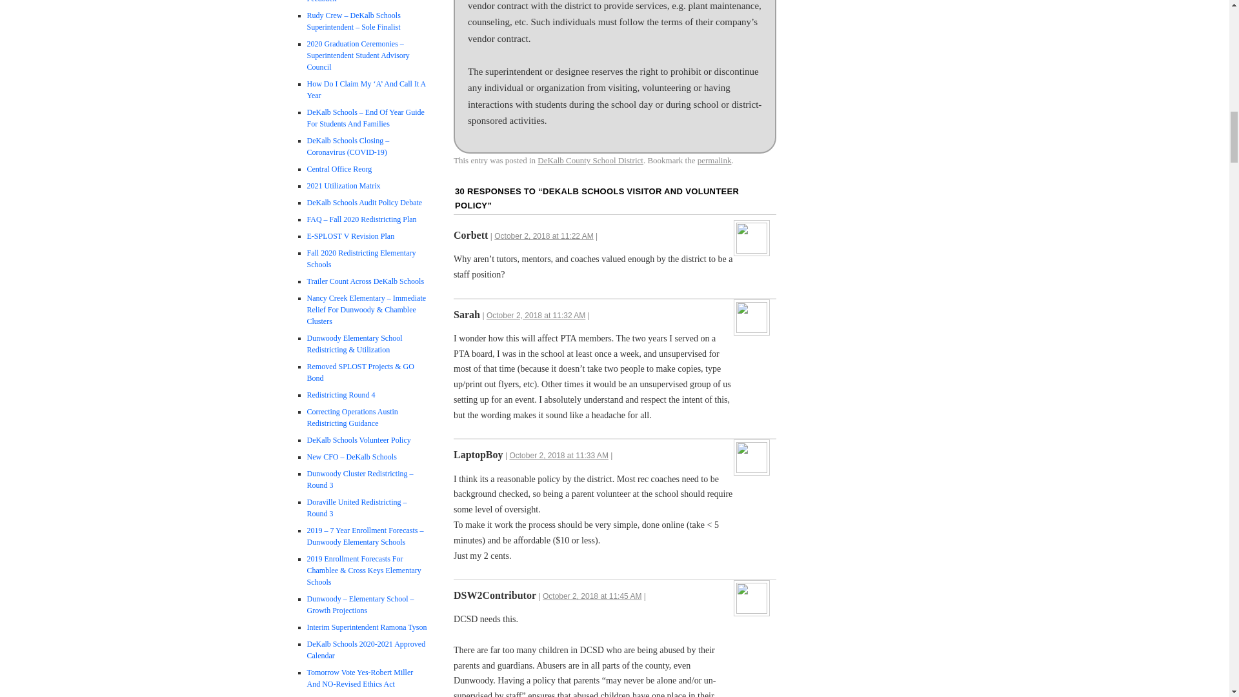 The width and height of the screenshot is (1239, 697). What do you see at coordinates (714, 160) in the screenshot?
I see `permalink` at bounding box center [714, 160].